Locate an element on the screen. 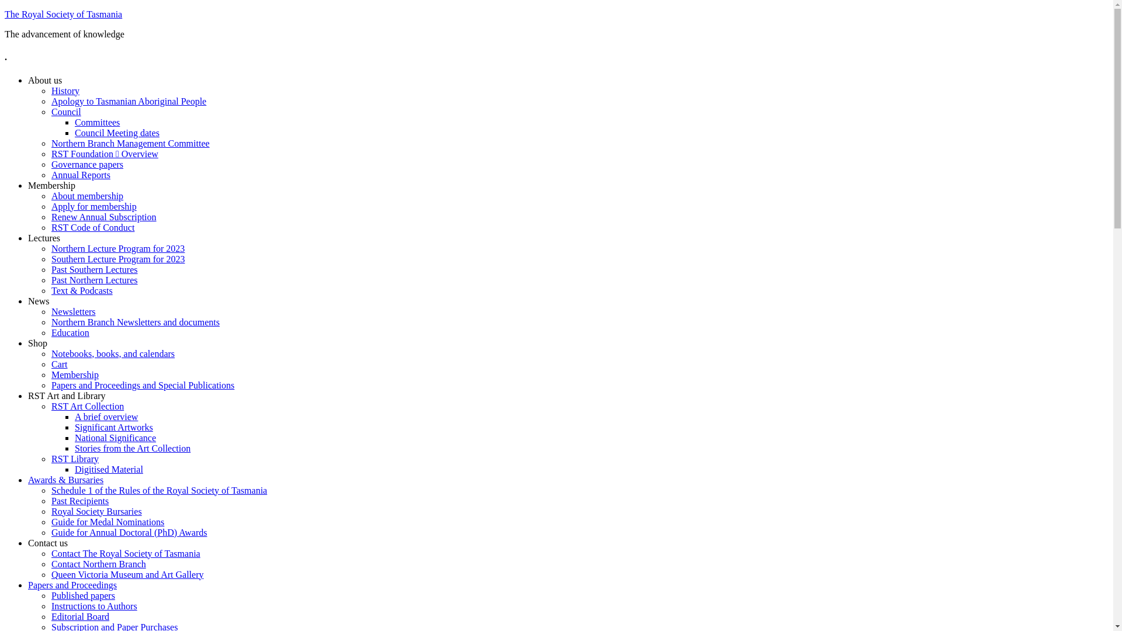 This screenshot has height=631, width=1122. Editorial Board is located at coordinates (81, 617).